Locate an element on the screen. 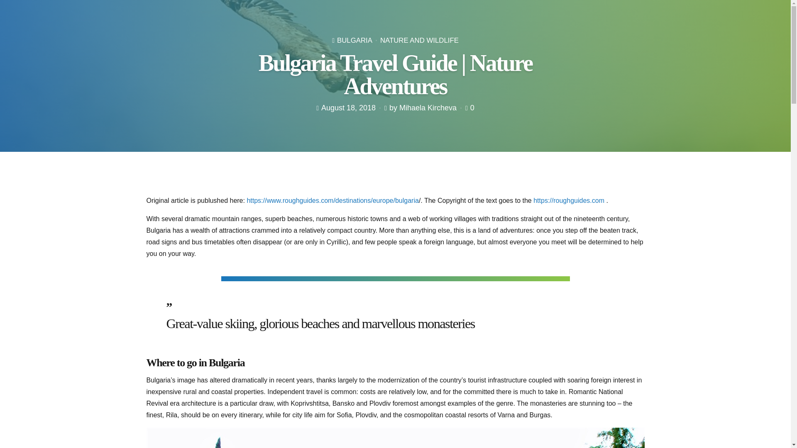  BULGARIA is located at coordinates (354, 40).